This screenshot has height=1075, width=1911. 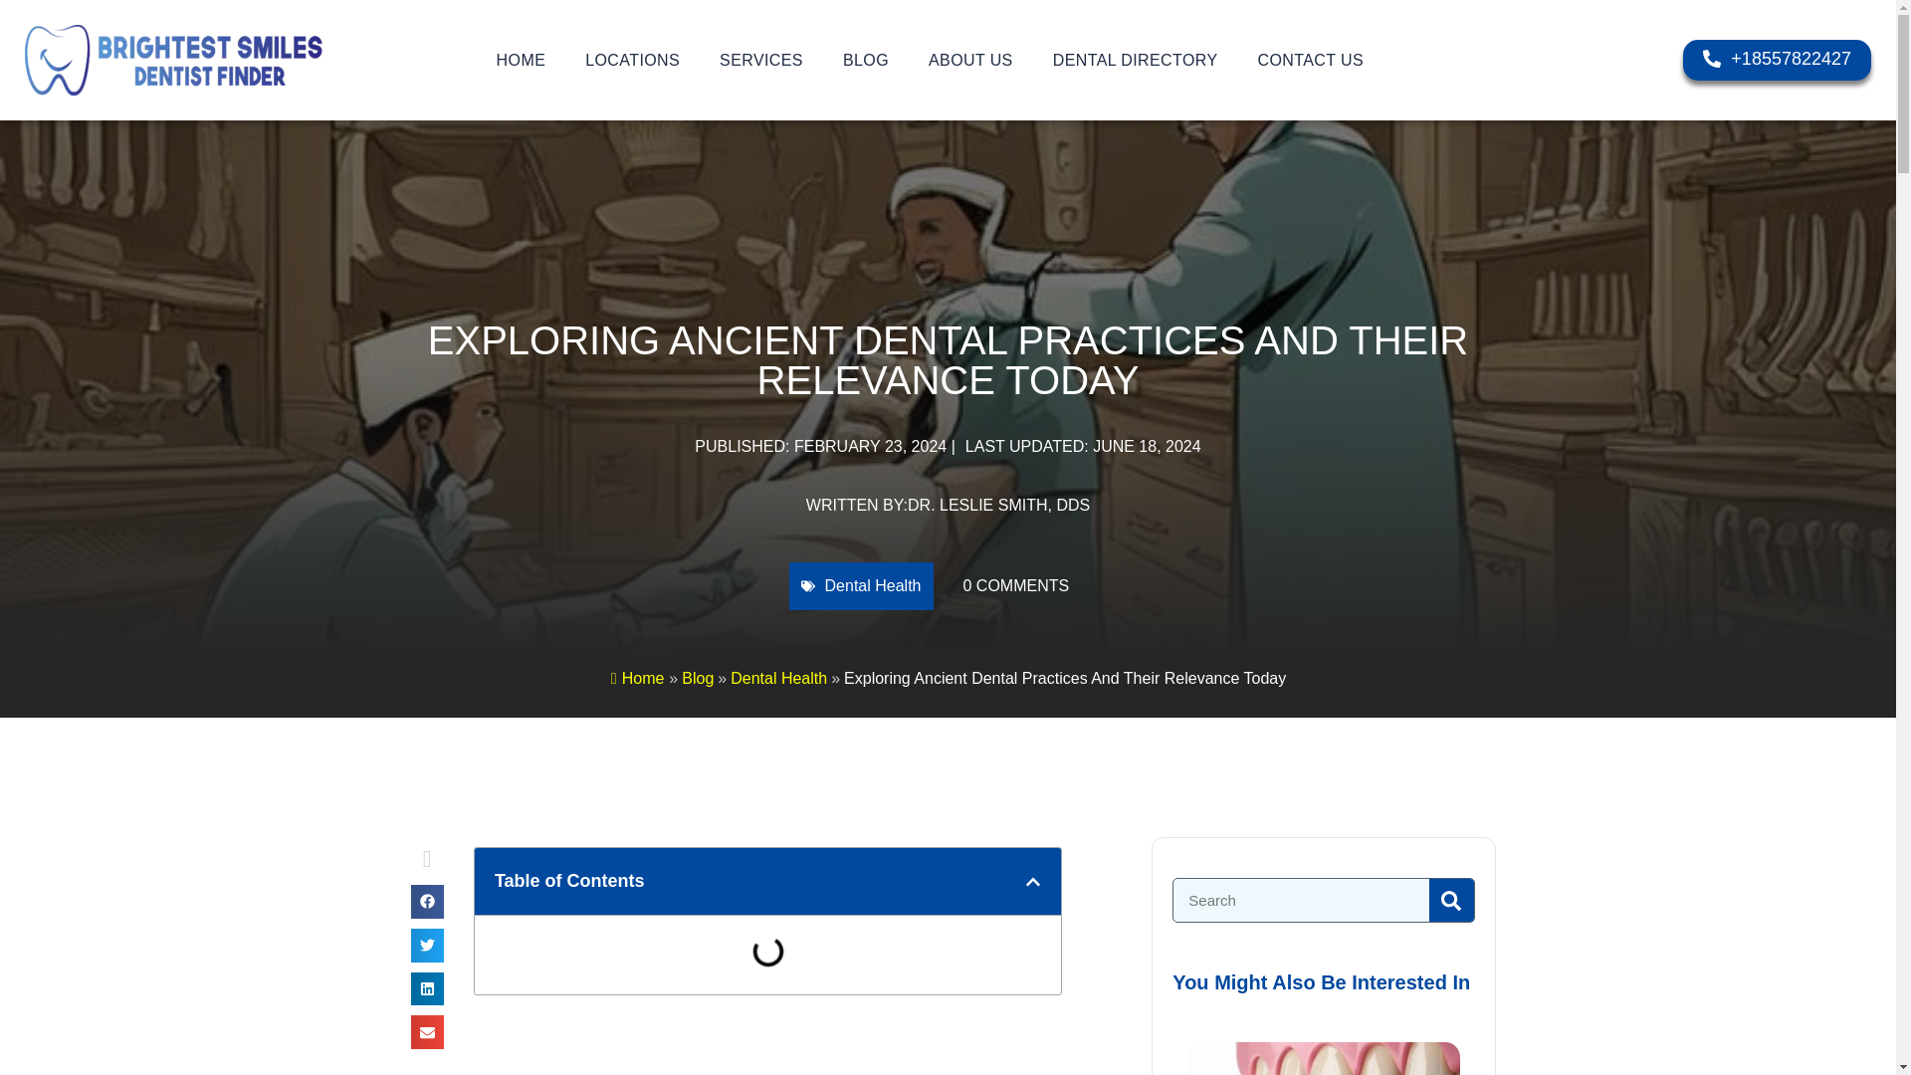 I want to click on SERVICES, so click(x=760, y=60).